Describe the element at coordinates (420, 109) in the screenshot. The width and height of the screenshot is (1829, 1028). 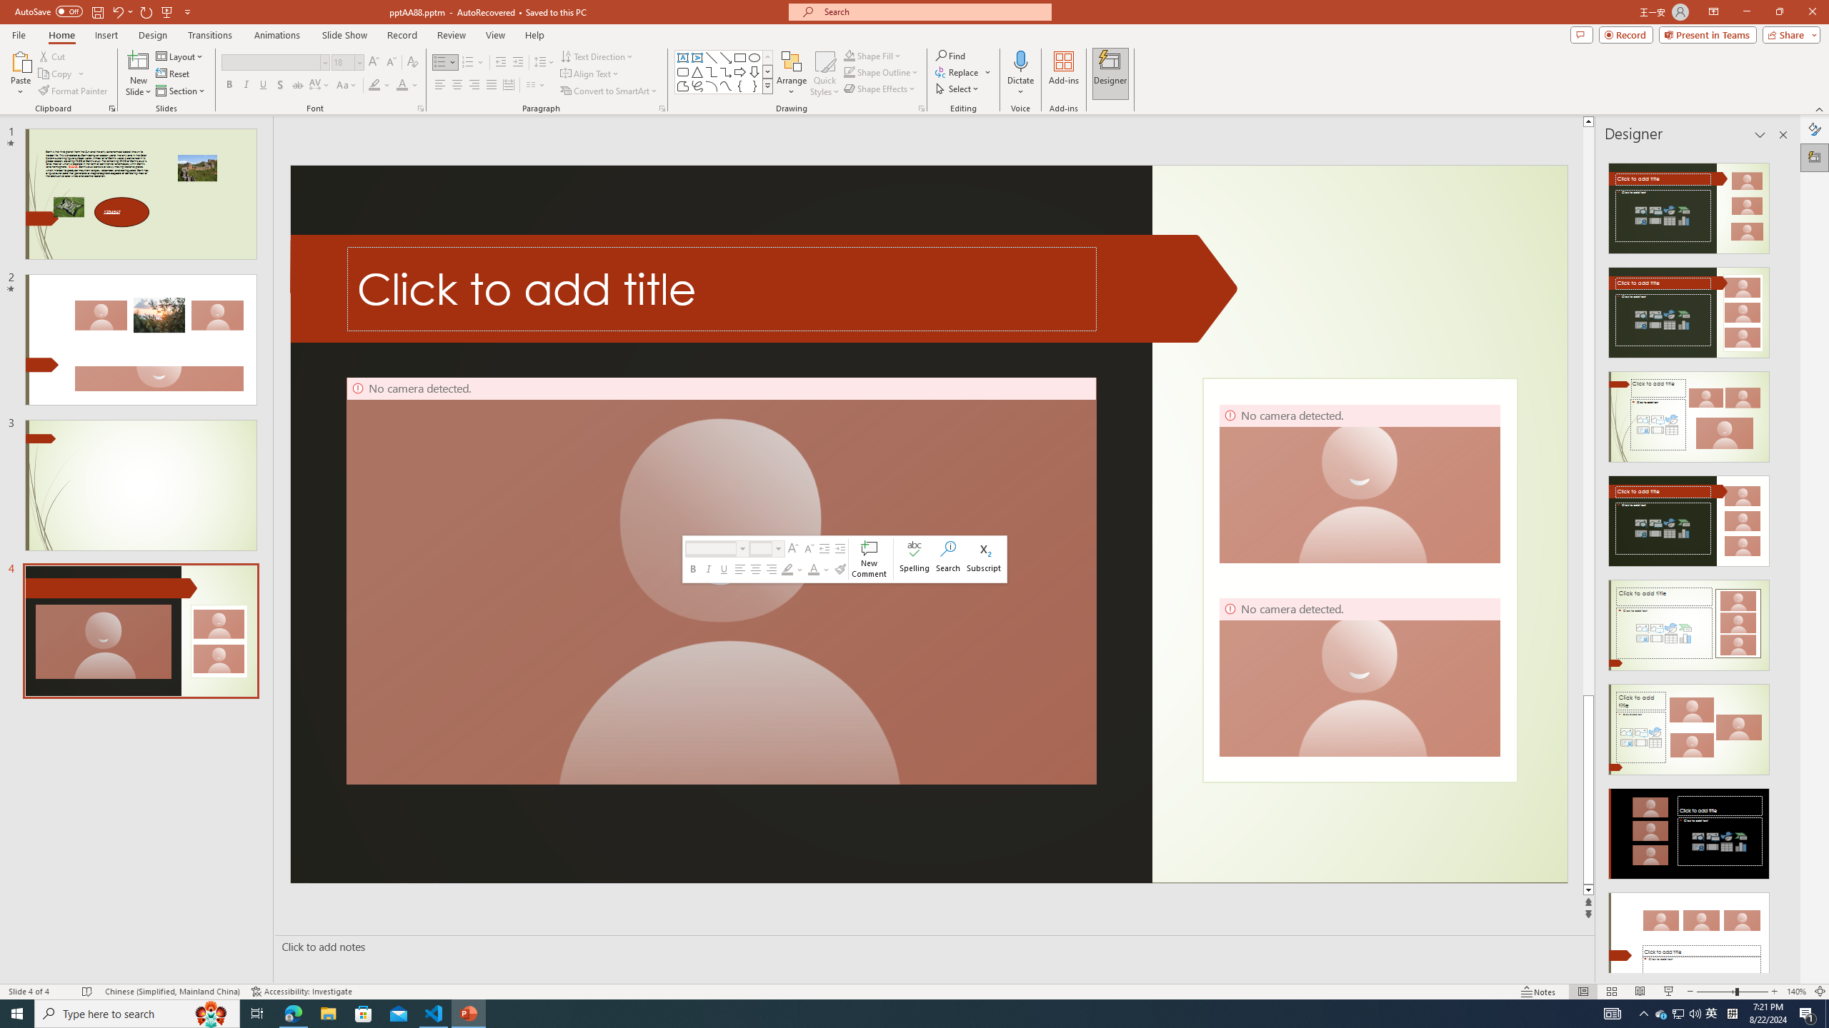
I see `Font...` at that location.